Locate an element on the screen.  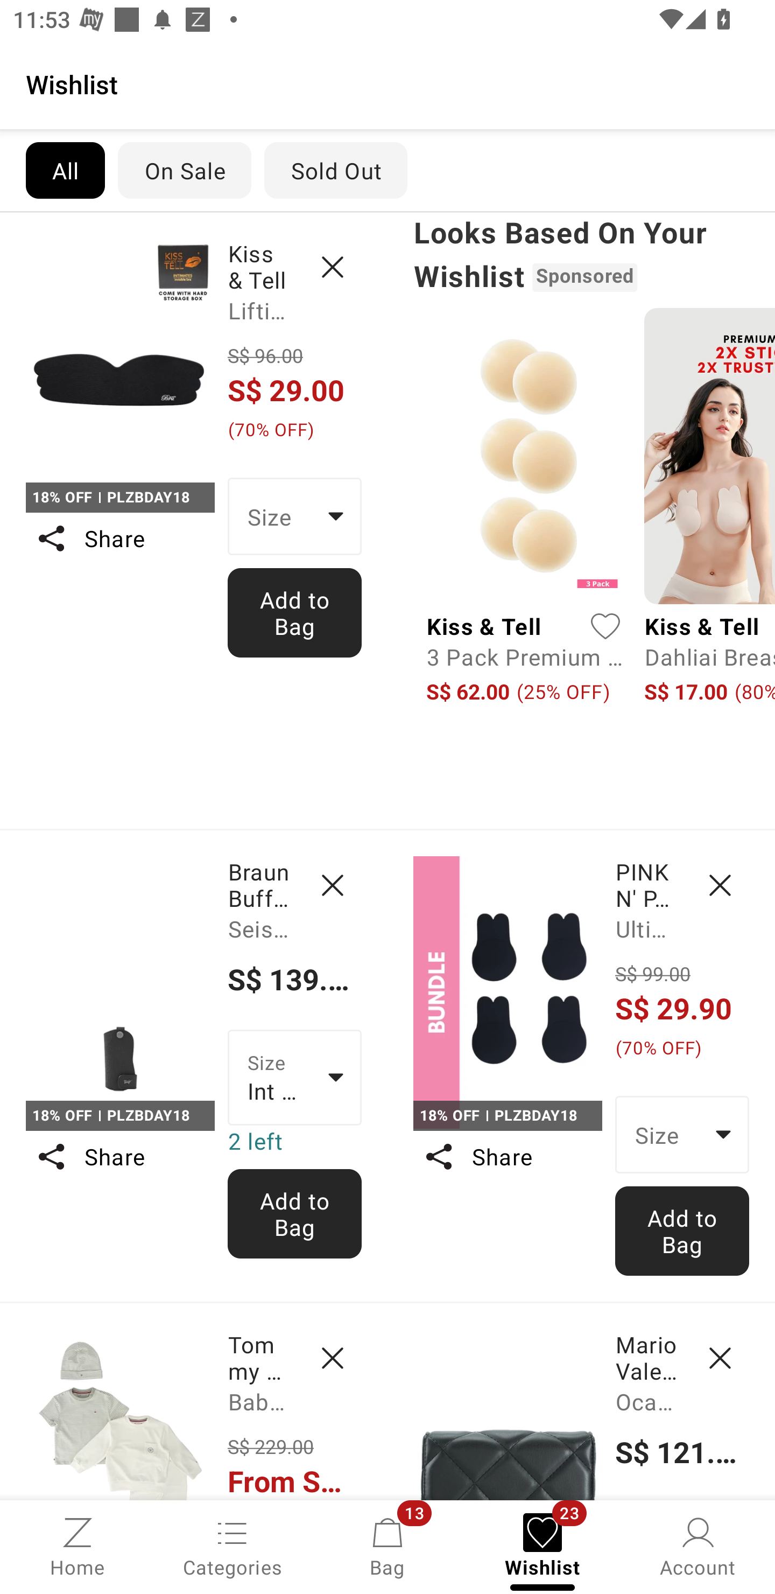
Share is located at coordinates (119, 539).